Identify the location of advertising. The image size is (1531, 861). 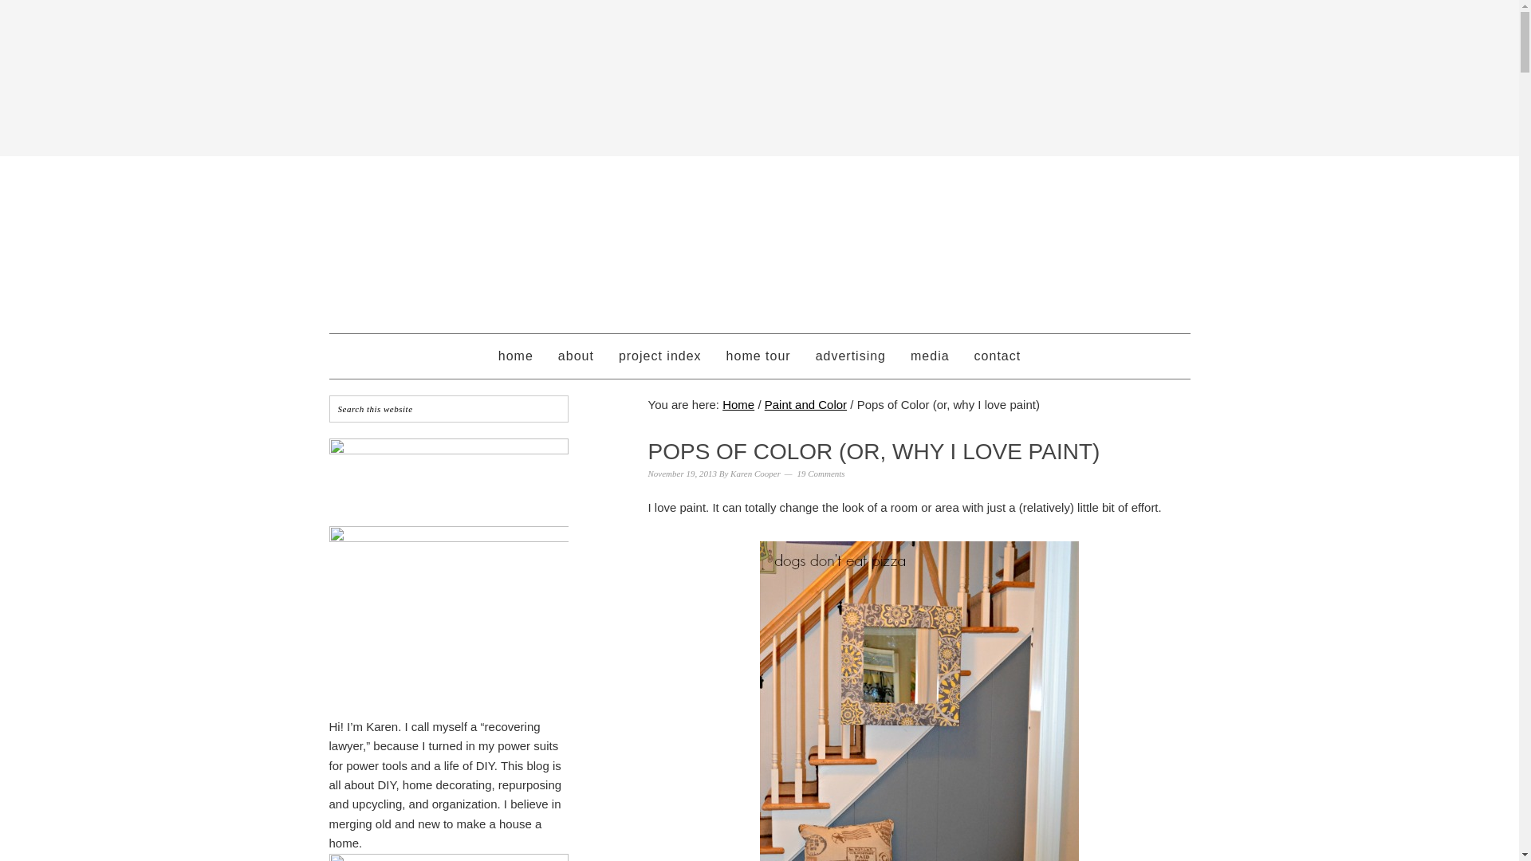
(850, 356).